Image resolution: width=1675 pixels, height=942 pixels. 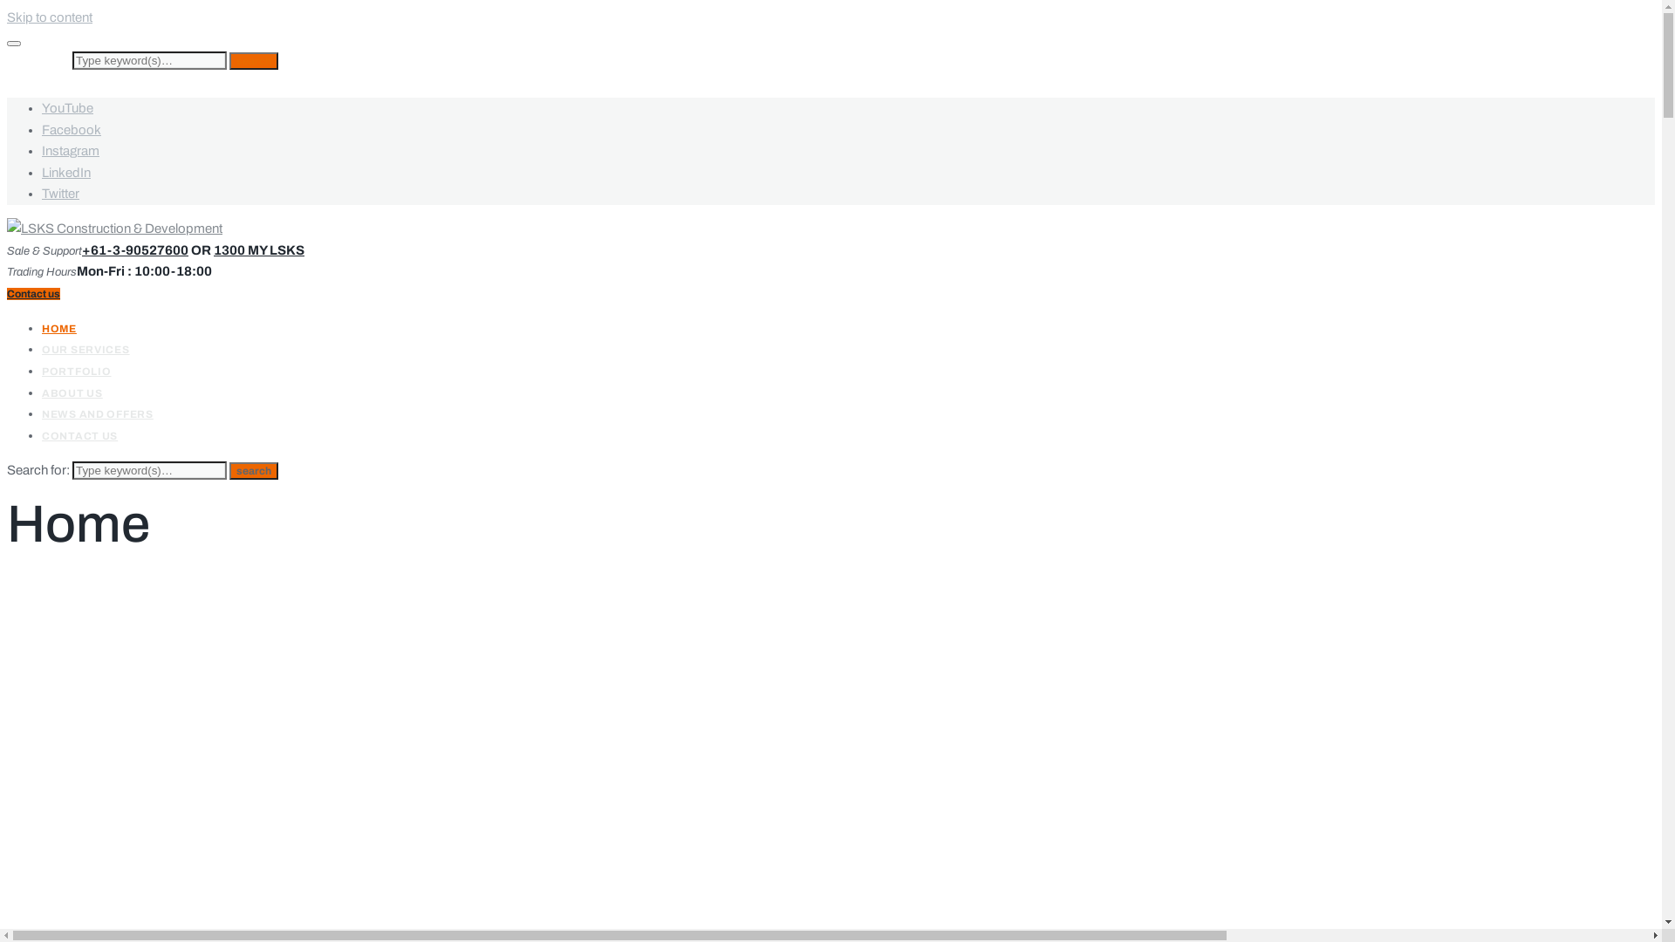 What do you see at coordinates (50, 17) in the screenshot?
I see `Skip to content` at bounding box center [50, 17].